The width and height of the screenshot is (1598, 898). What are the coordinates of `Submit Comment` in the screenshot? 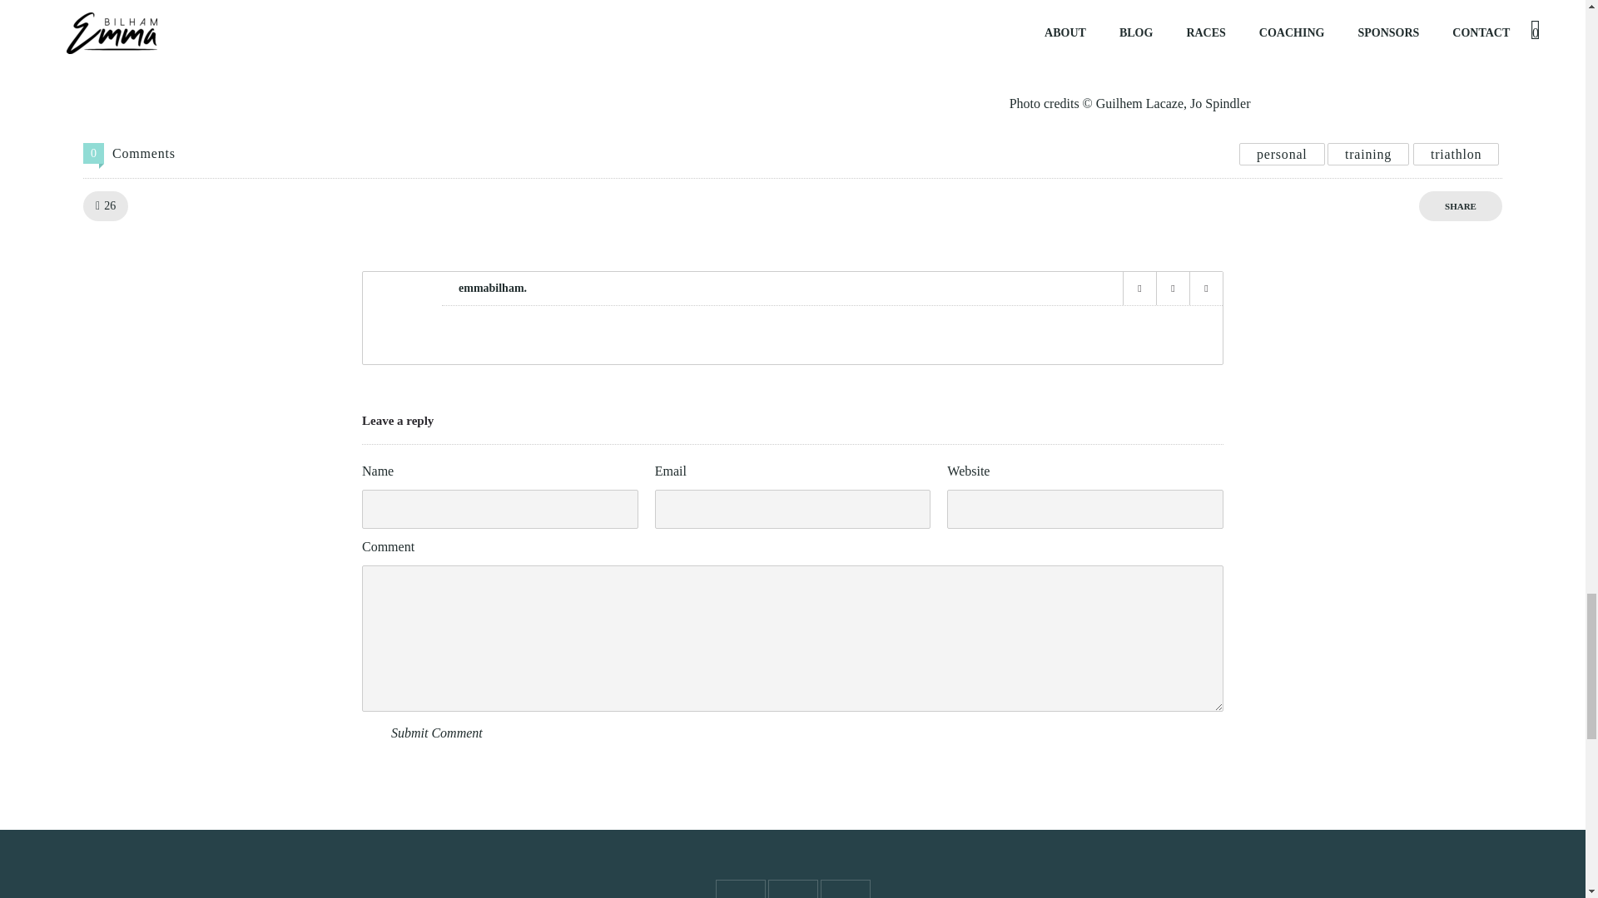 It's located at (436, 733).